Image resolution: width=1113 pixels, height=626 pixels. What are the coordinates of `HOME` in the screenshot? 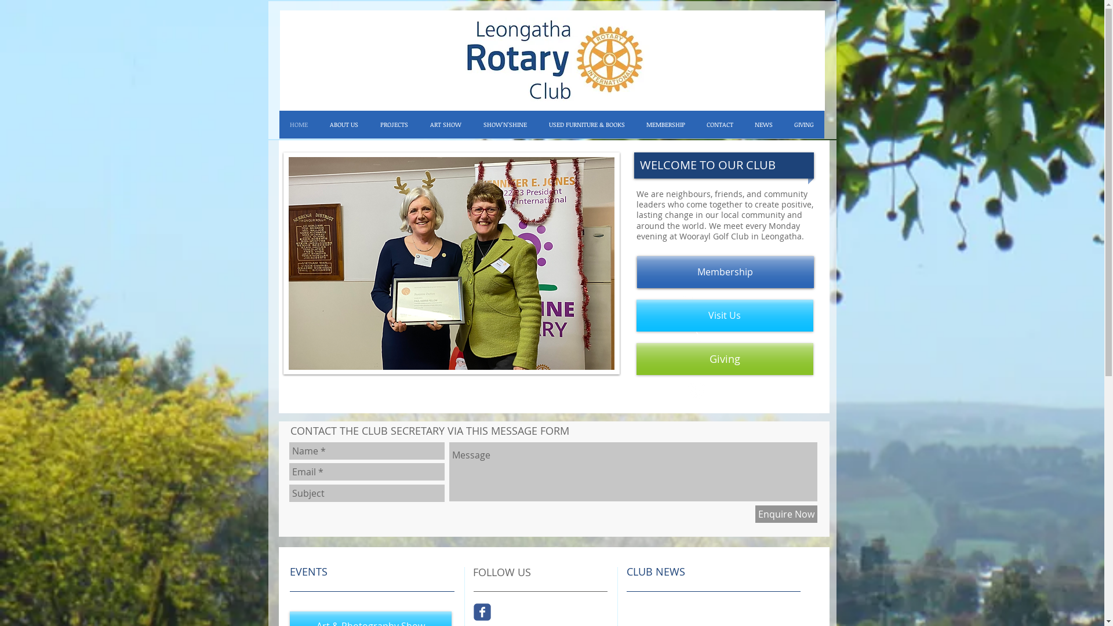 It's located at (299, 125).